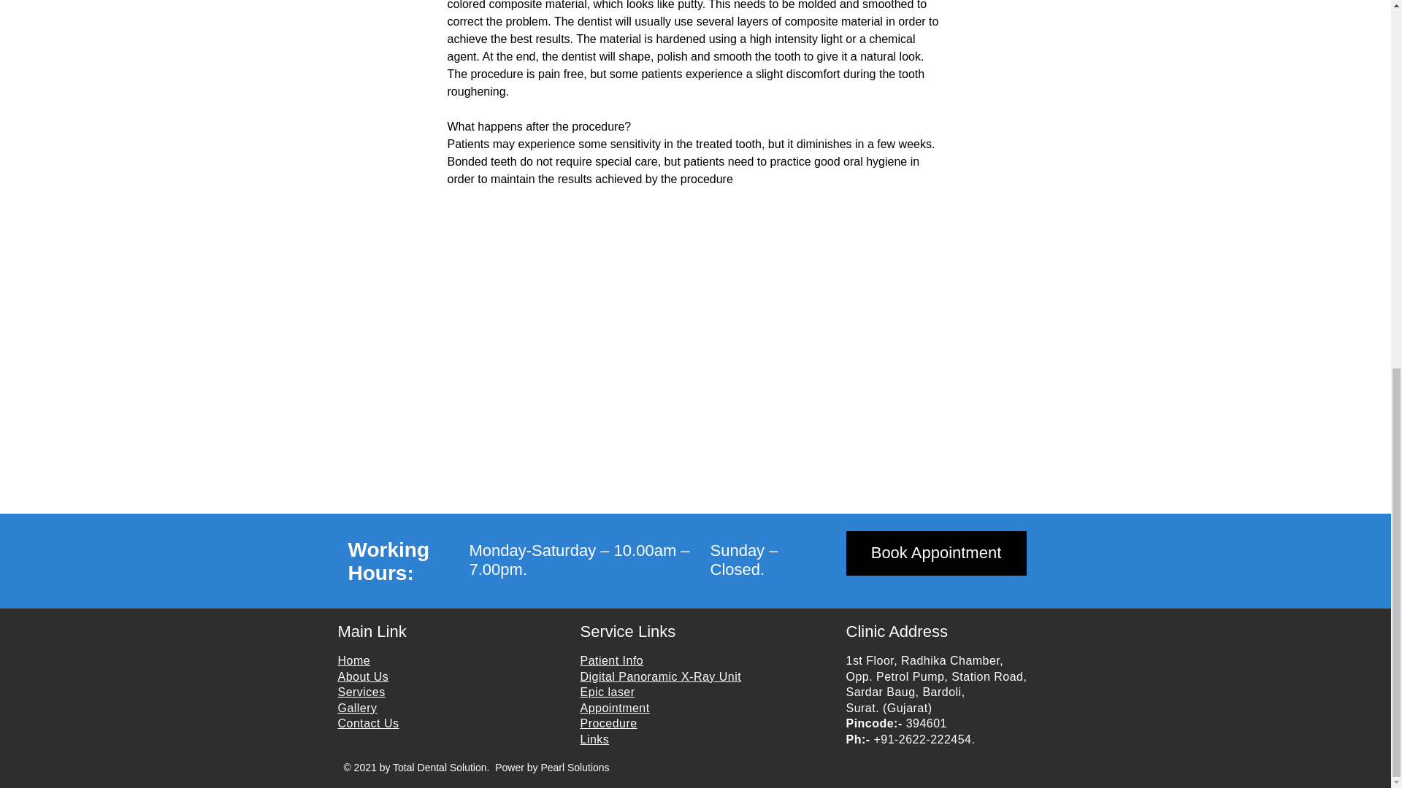  I want to click on Links, so click(594, 739).